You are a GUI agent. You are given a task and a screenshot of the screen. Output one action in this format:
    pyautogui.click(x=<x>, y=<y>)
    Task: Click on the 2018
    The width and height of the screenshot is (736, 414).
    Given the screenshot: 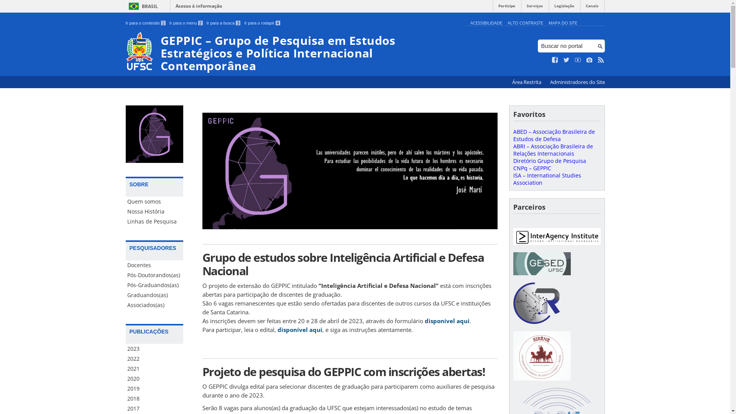 What is the action you would take?
    pyautogui.click(x=154, y=399)
    